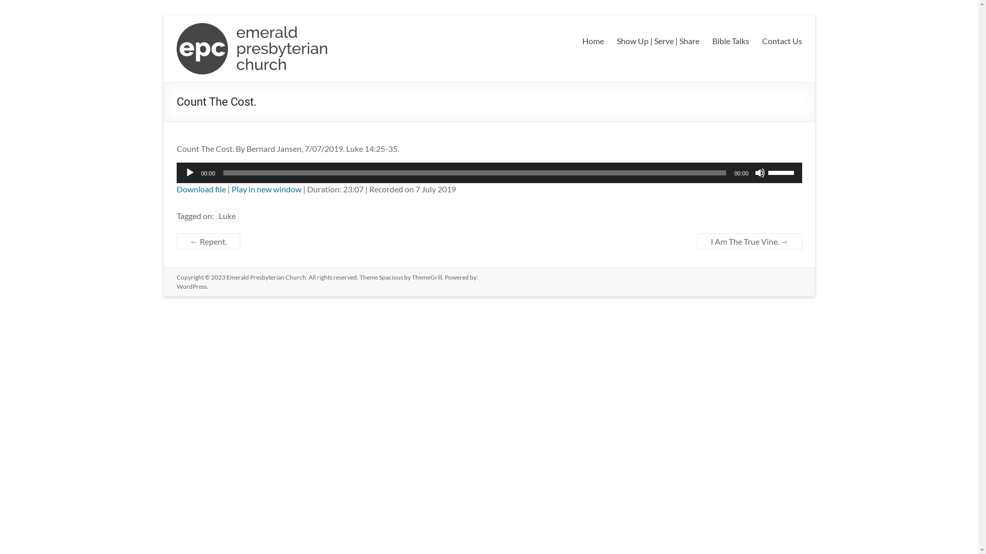 The width and height of the screenshot is (986, 554). What do you see at coordinates (201, 189) in the screenshot?
I see `Download file` at bounding box center [201, 189].